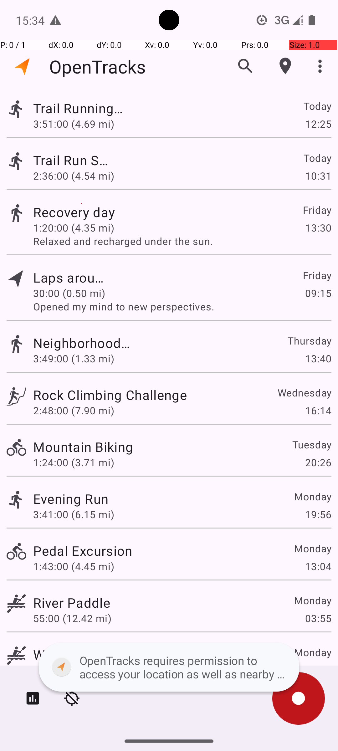 This screenshot has width=338, height=751. What do you see at coordinates (72, 293) in the screenshot?
I see `30:00 (0.50 mi)` at bounding box center [72, 293].